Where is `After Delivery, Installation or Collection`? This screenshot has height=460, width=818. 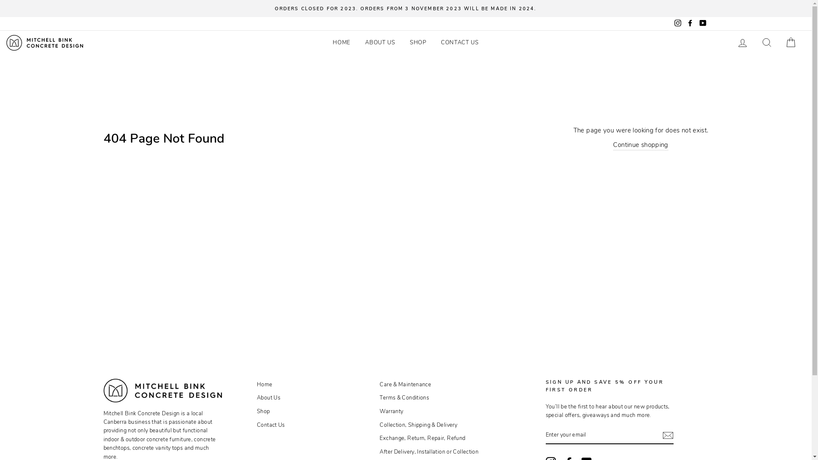 After Delivery, Installation or Collection is located at coordinates (429, 452).